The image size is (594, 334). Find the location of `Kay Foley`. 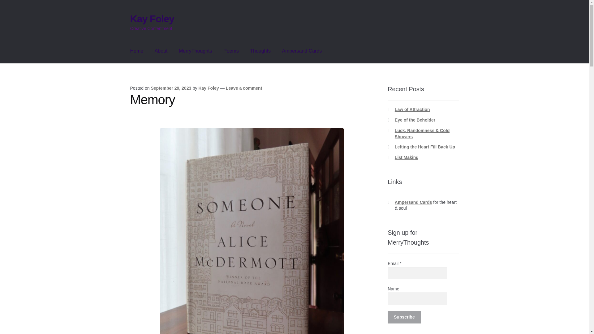

Kay Foley is located at coordinates (209, 88).